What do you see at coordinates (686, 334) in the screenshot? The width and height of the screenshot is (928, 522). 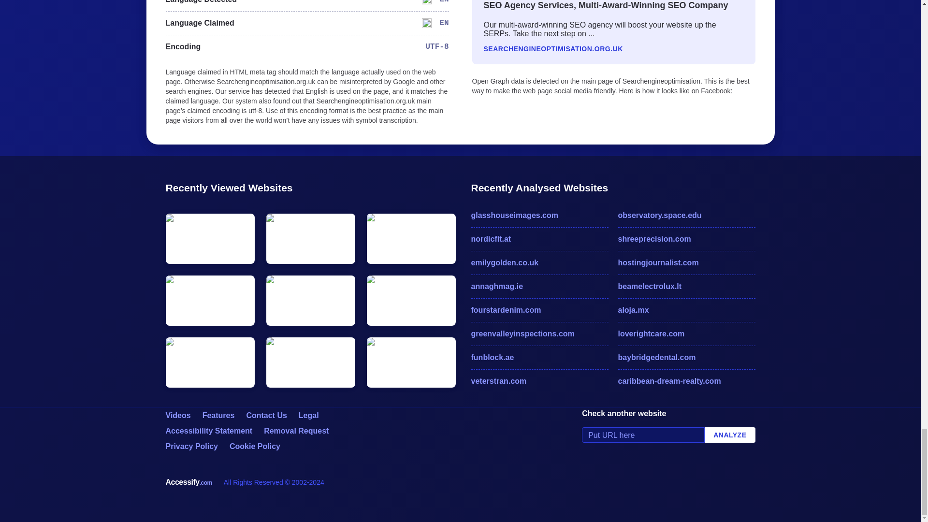 I see `loverightcare.com` at bounding box center [686, 334].